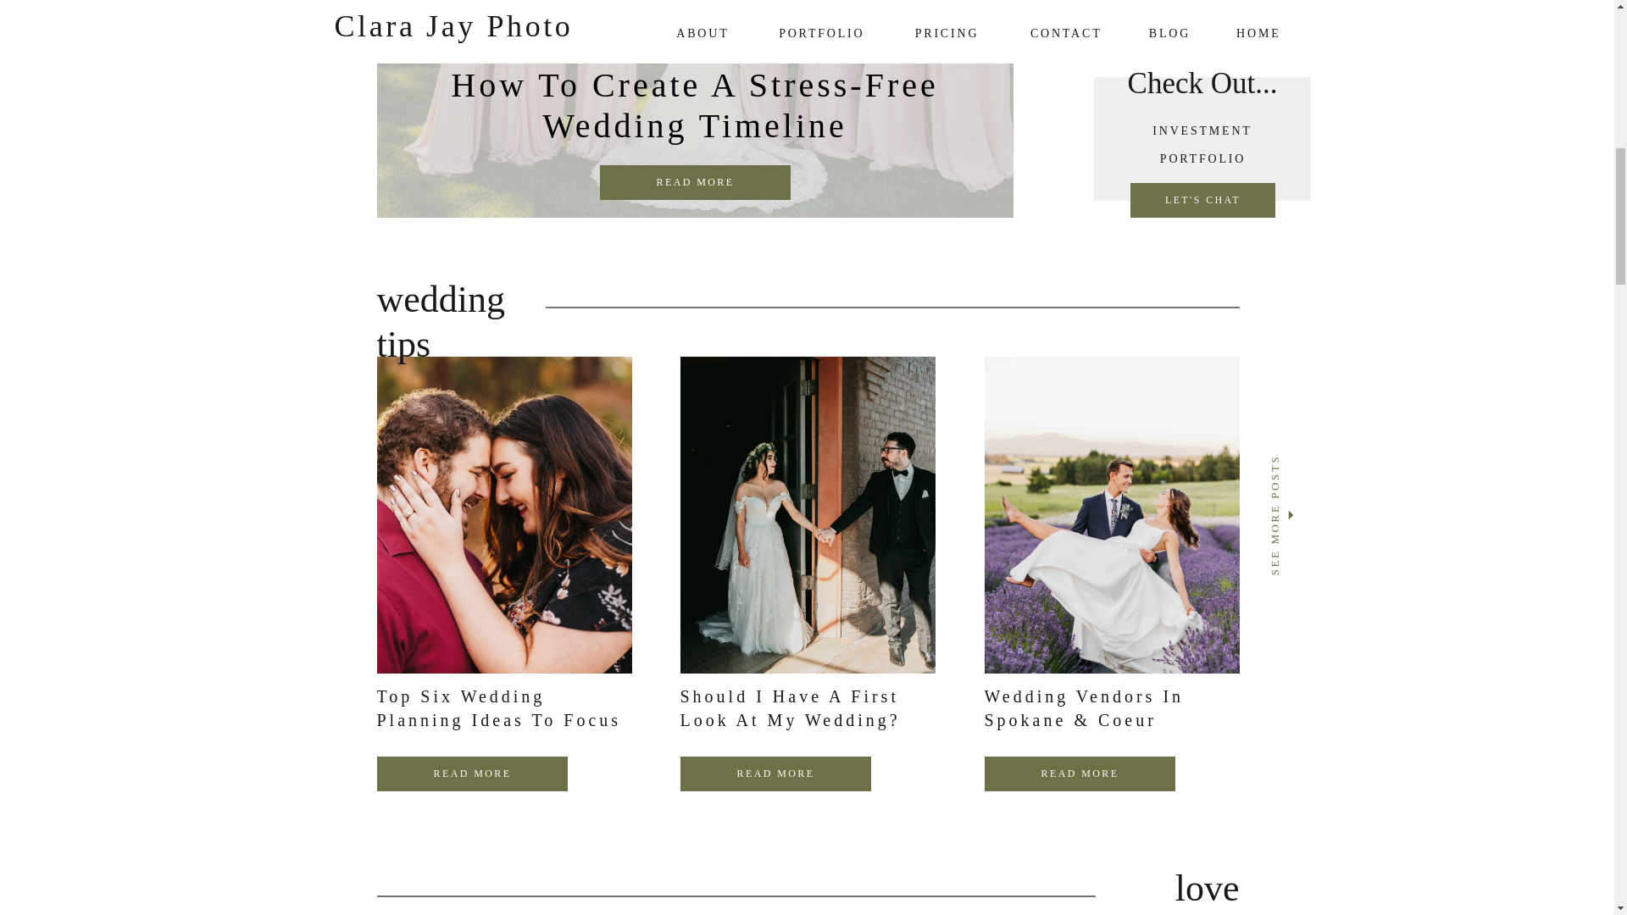  What do you see at coordinates (695, 183) in the screenshot?
I see `How to Create a Stress-Free Wedding Timeline` at bounding box center [695, 183].